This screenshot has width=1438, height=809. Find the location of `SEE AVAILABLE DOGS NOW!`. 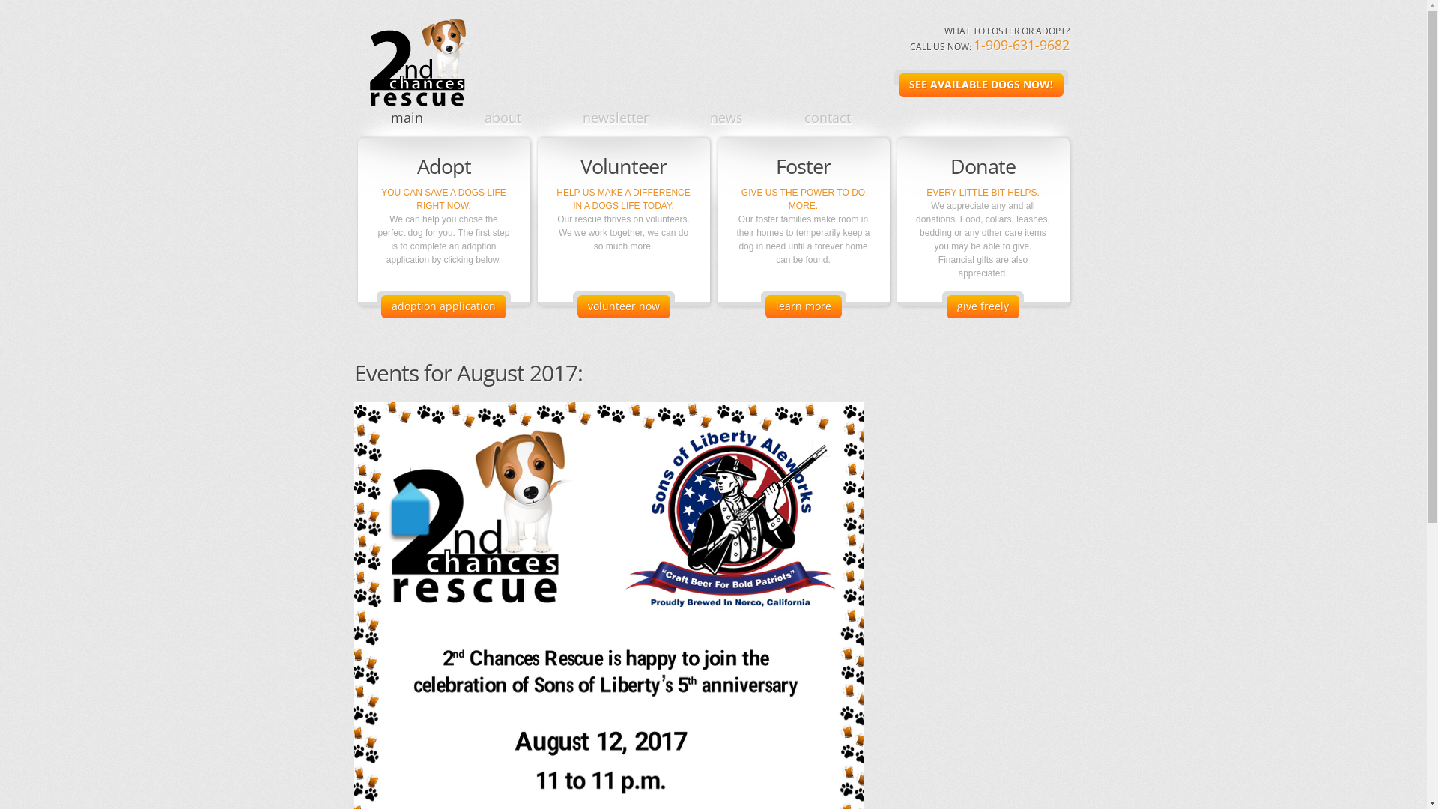

SEE AVAILABLE DOGS NOW! is located at coordinates (981, 85).